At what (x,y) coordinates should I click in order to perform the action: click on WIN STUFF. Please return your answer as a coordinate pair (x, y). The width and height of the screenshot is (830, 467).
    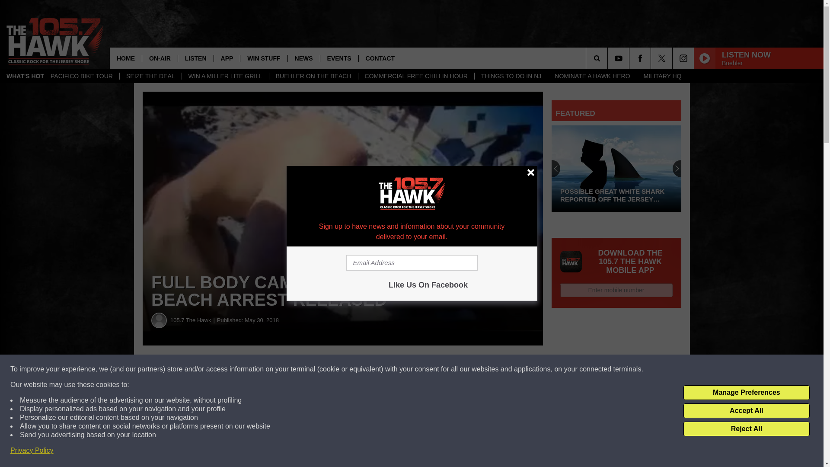
    Looking at the image, I should click on (263, 58).